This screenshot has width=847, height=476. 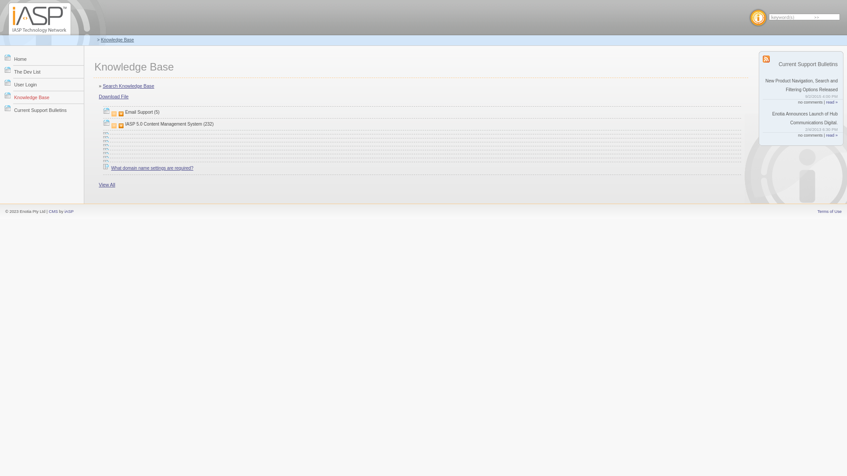 I want to click on Knowledge Base, so click(x=117, y=40).